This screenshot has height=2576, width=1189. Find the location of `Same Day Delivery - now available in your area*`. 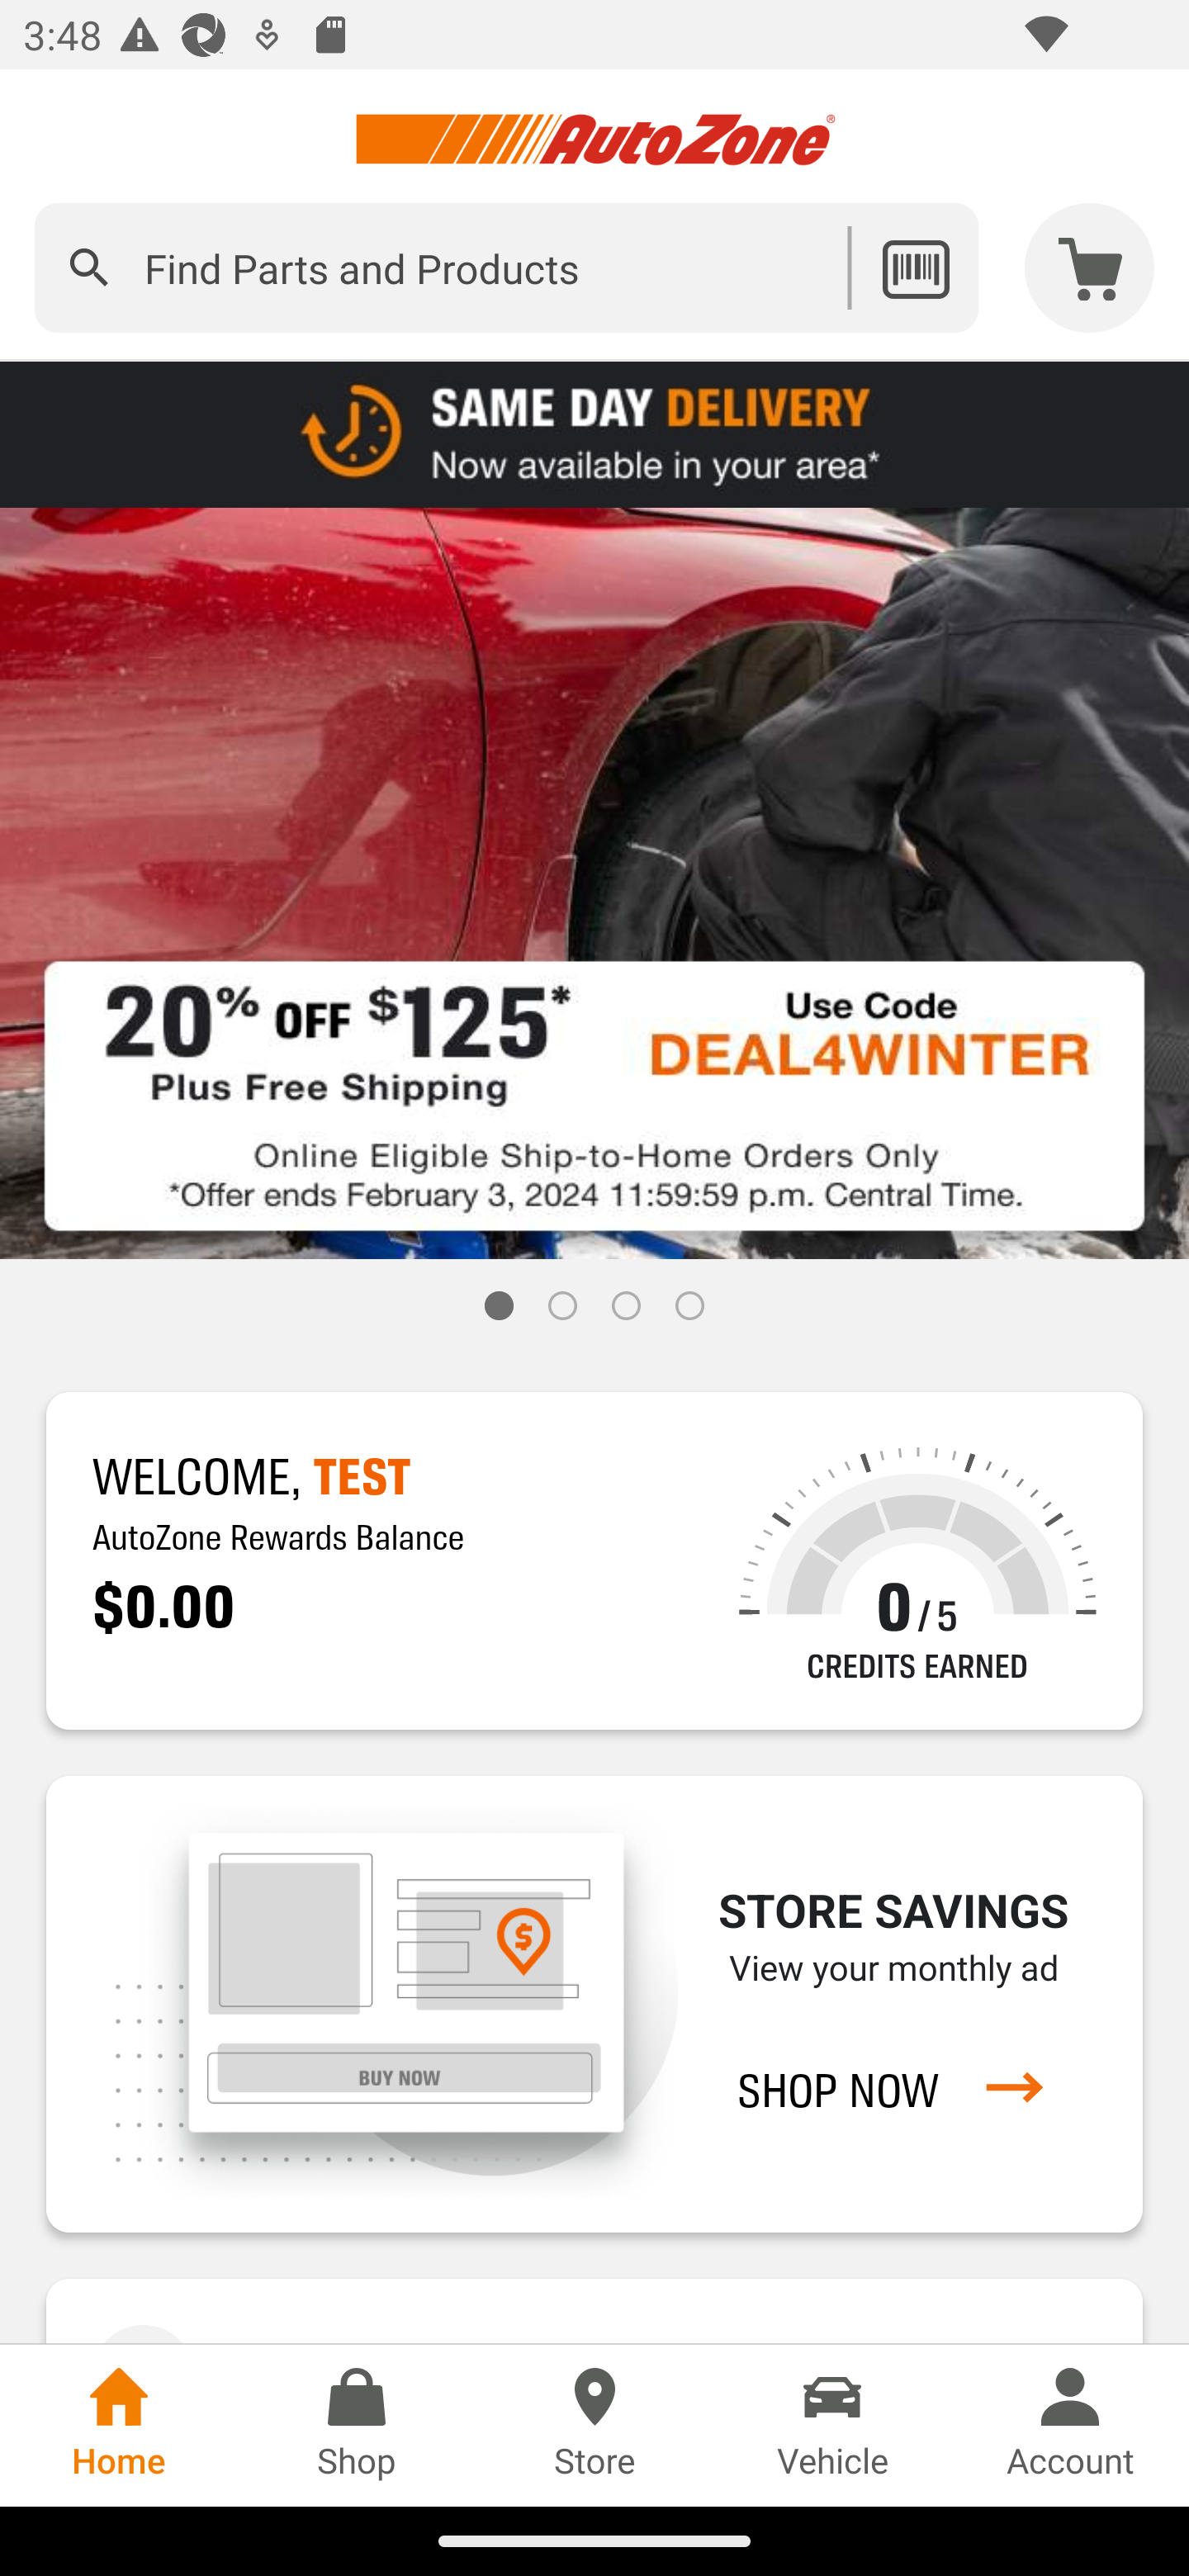

Same Day Delivery - now available in your area* is located at coordinates (594, 433).